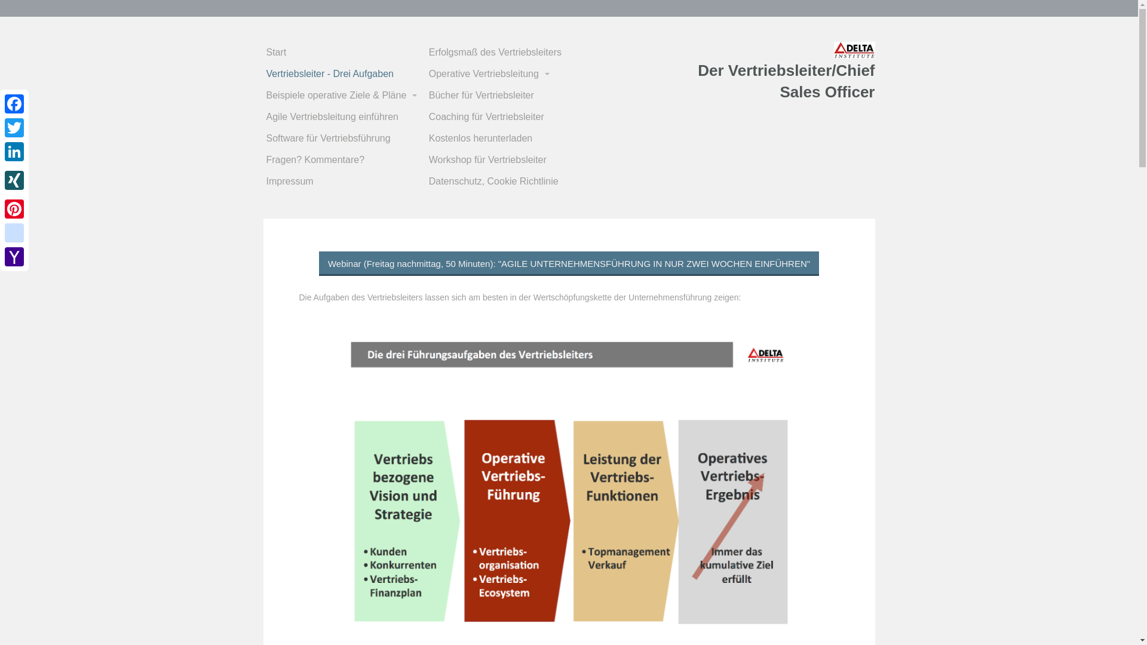 The image size is (1147, 645). Describe the element at coordinates (346, 182) in the screenshot. I see `Impressum` at that location.